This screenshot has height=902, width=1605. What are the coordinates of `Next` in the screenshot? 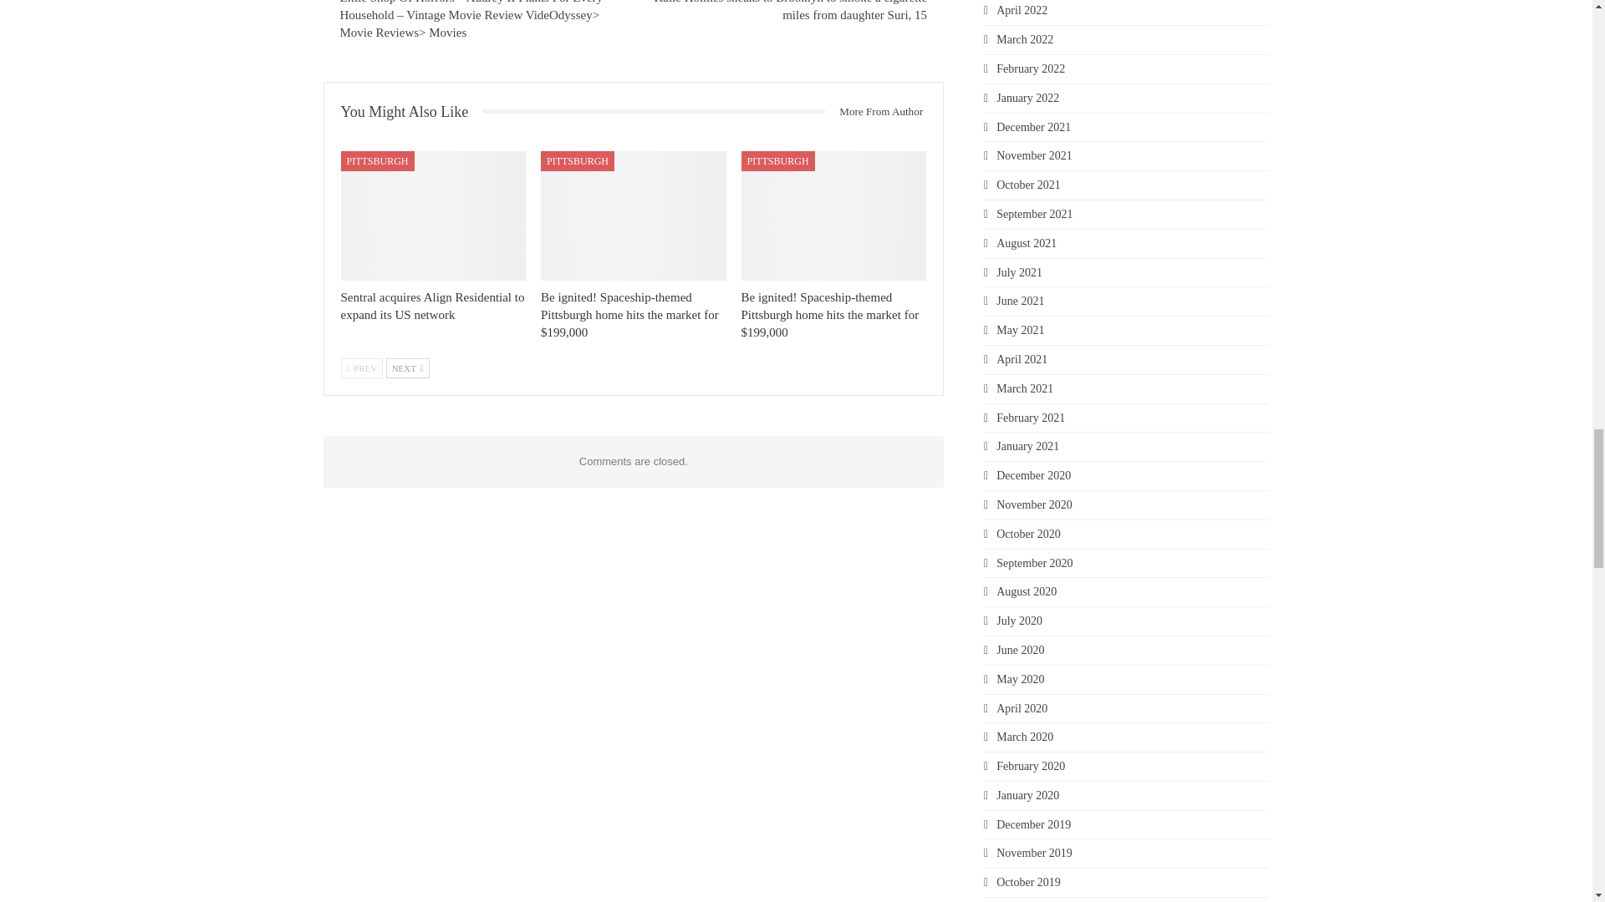 It's located at (408, 367).